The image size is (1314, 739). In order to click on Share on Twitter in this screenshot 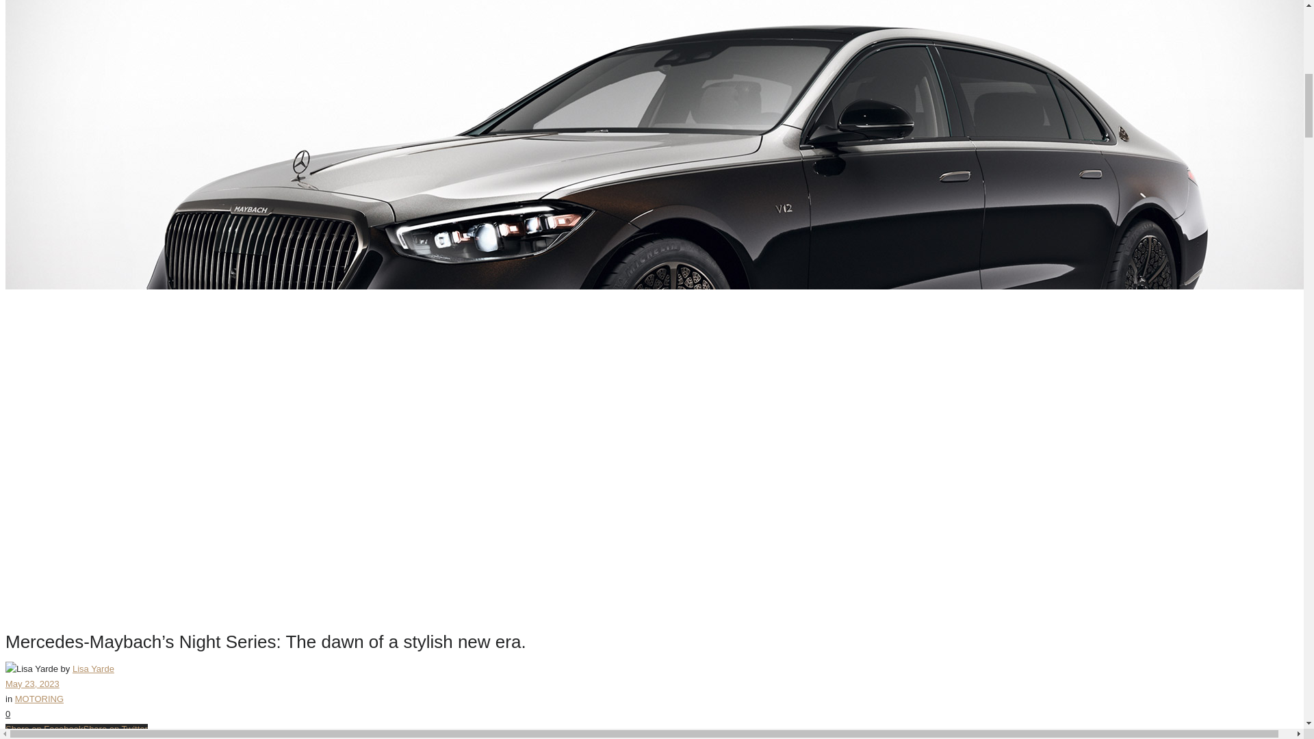, I will do `click(115, 729)`.